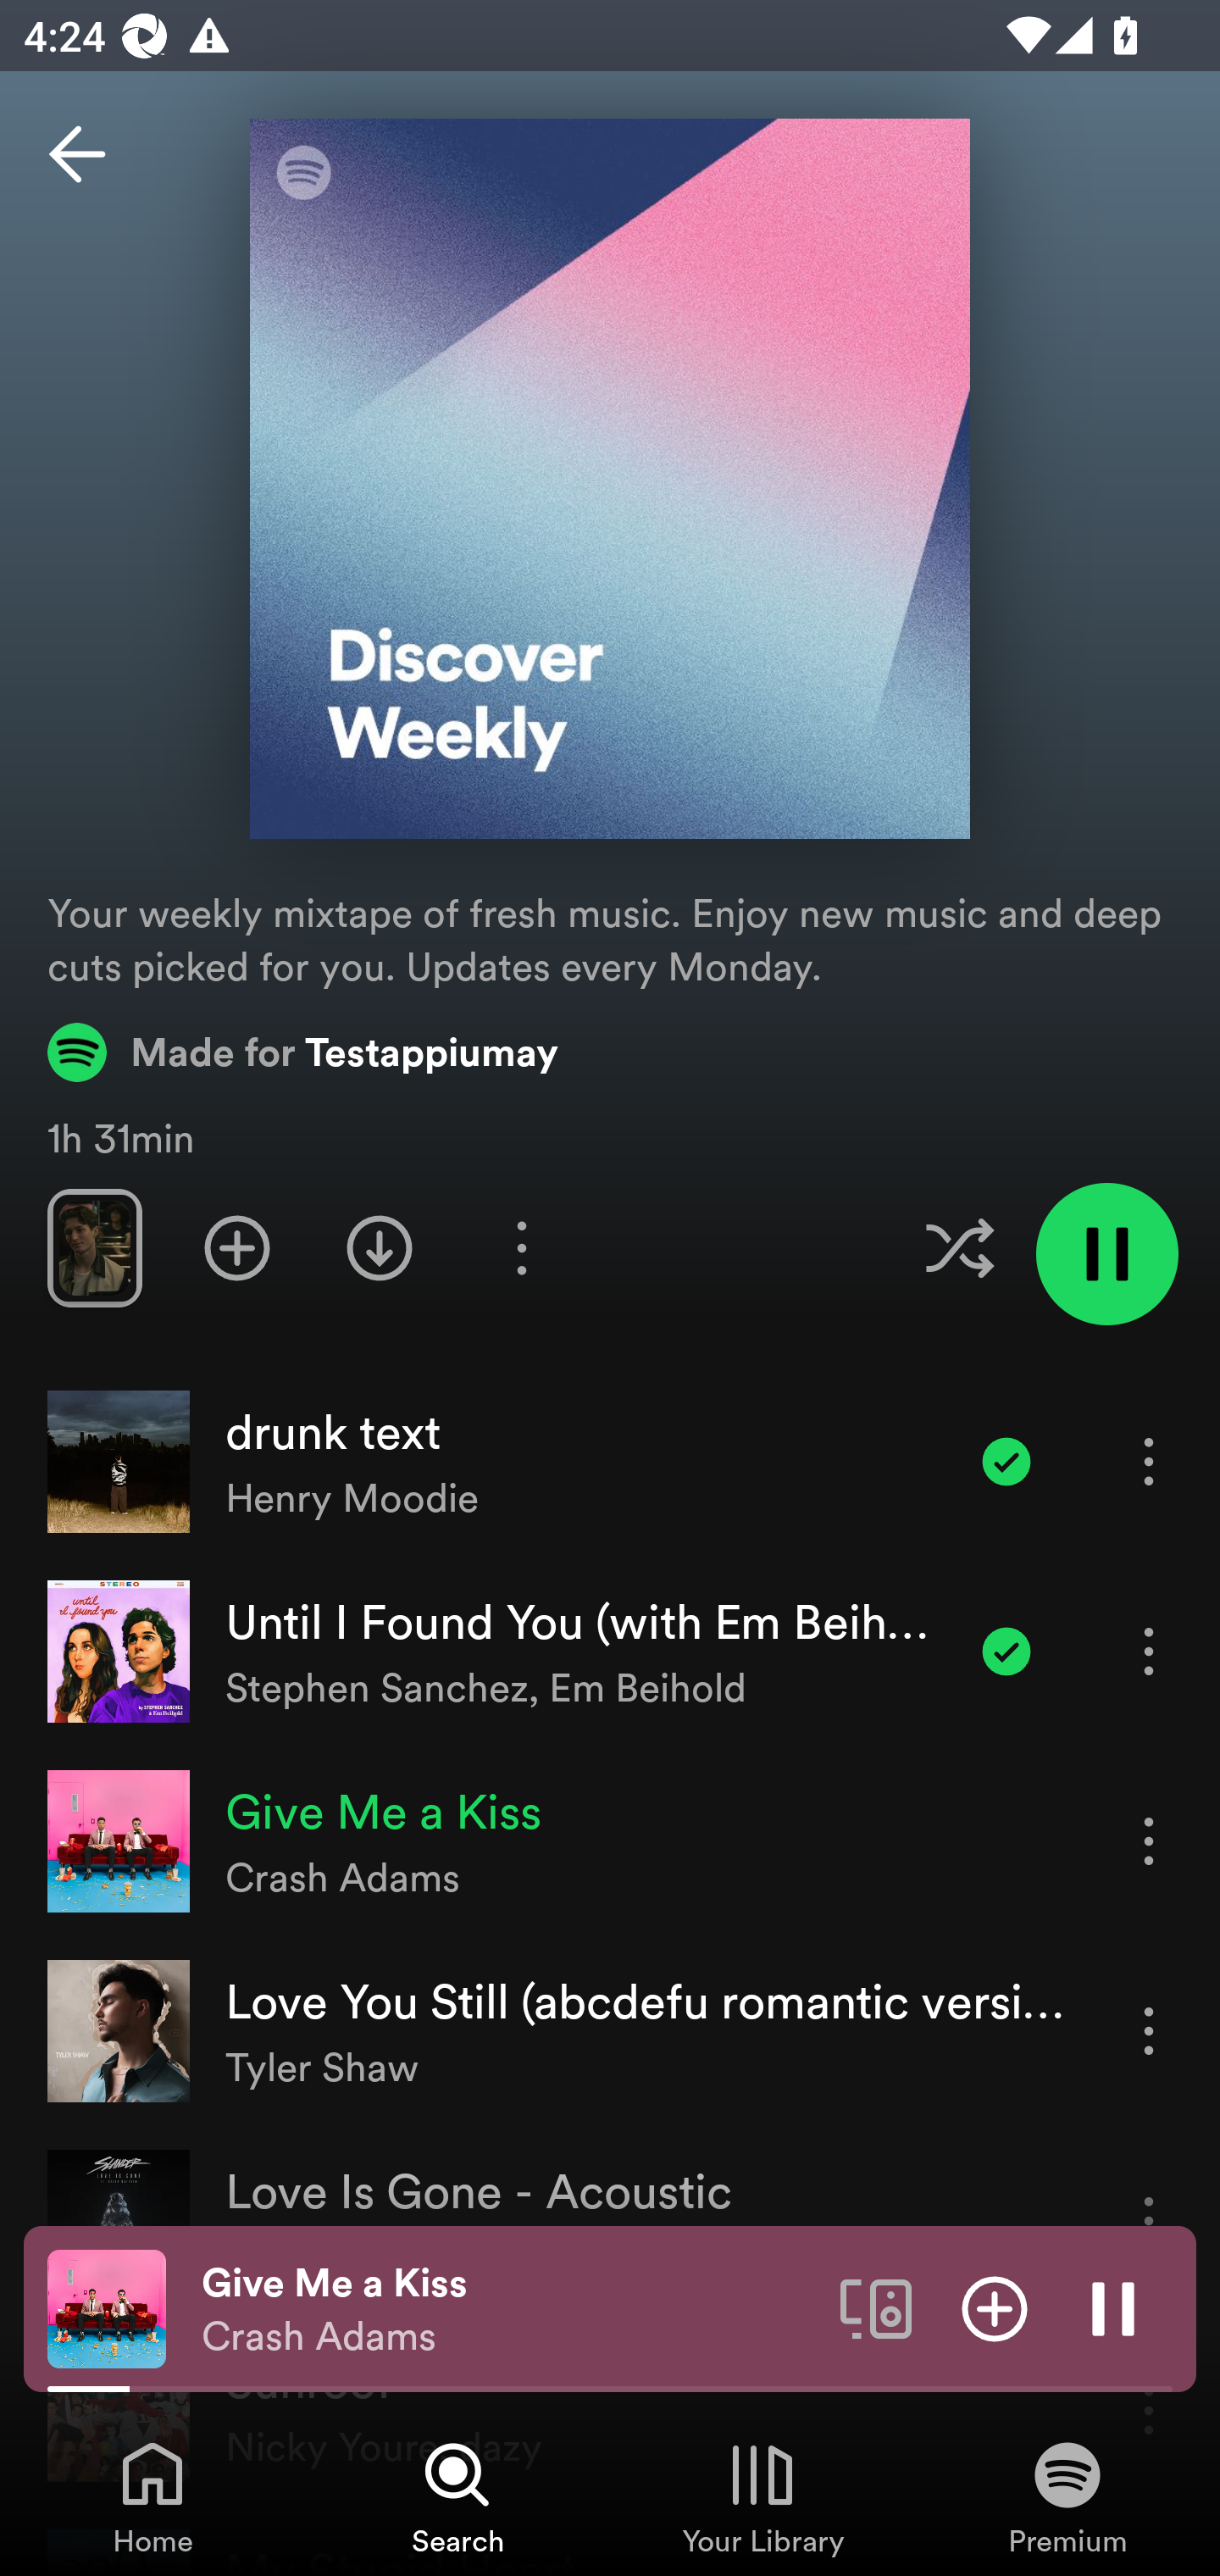 The width and height of the screenshot is (1220, 2576). Describe the element at coordinates (303, 1052) in the screenshot. I see `Made for Testappiumay` at that location.